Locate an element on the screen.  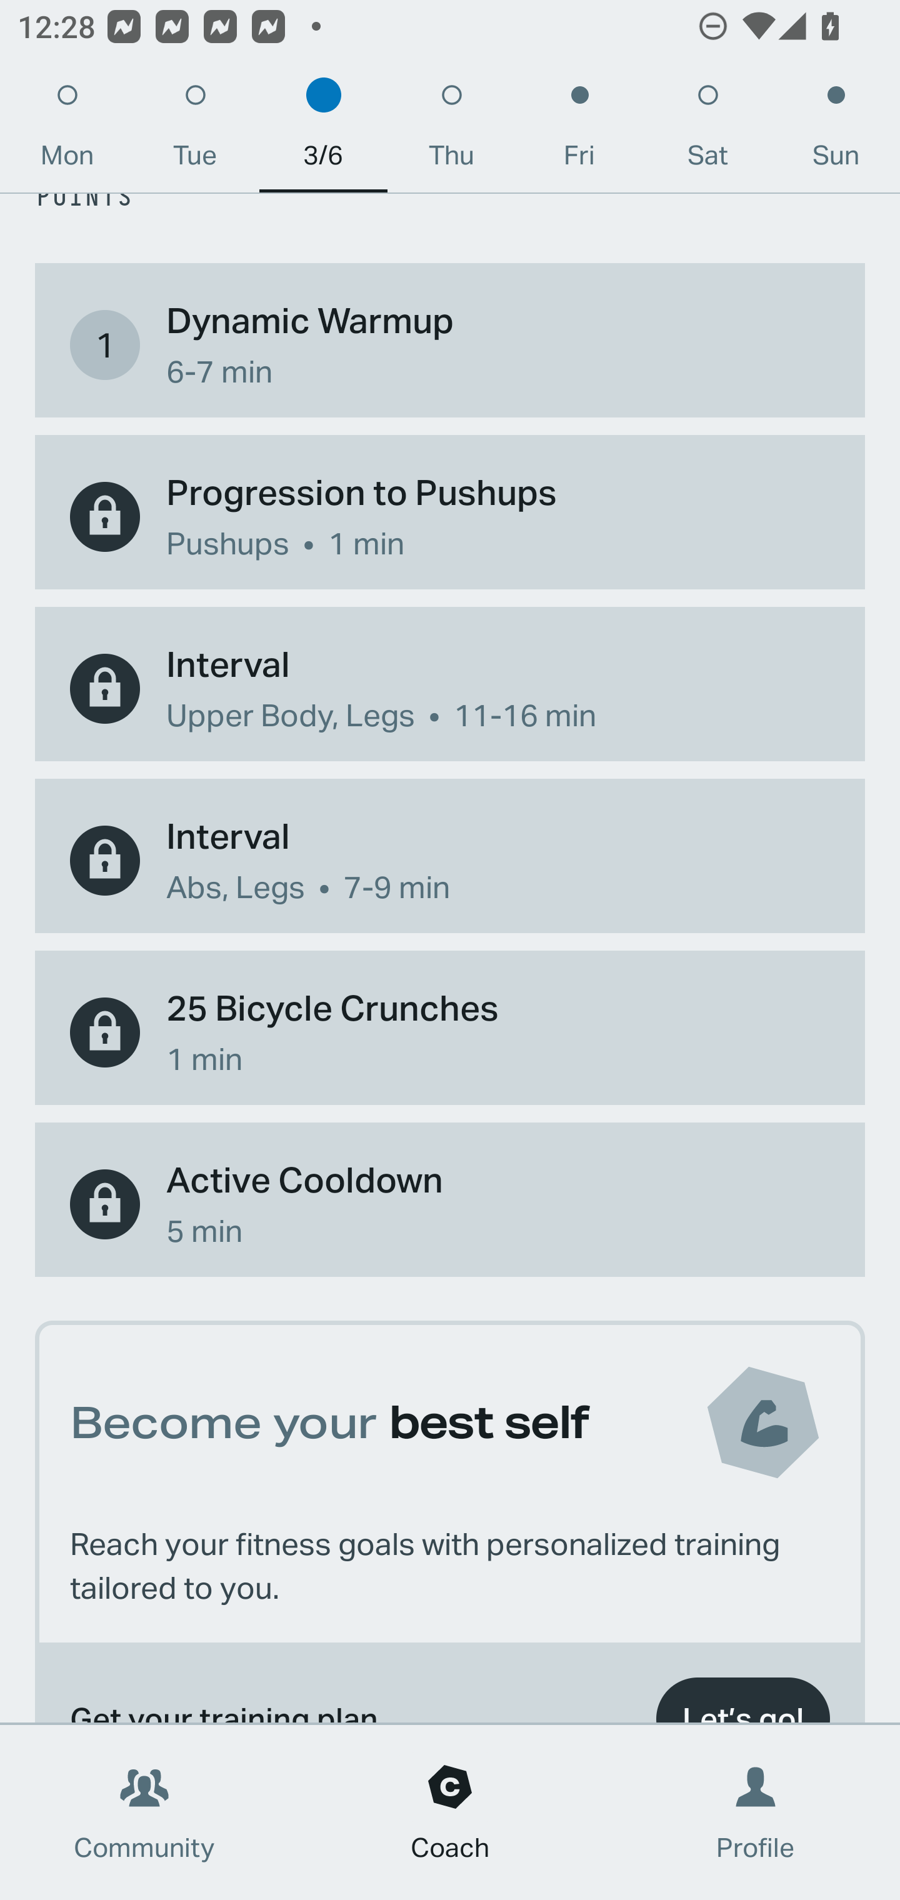
Interval Abs, Legs  •  7-9 min is located at coordinates (450, 861).